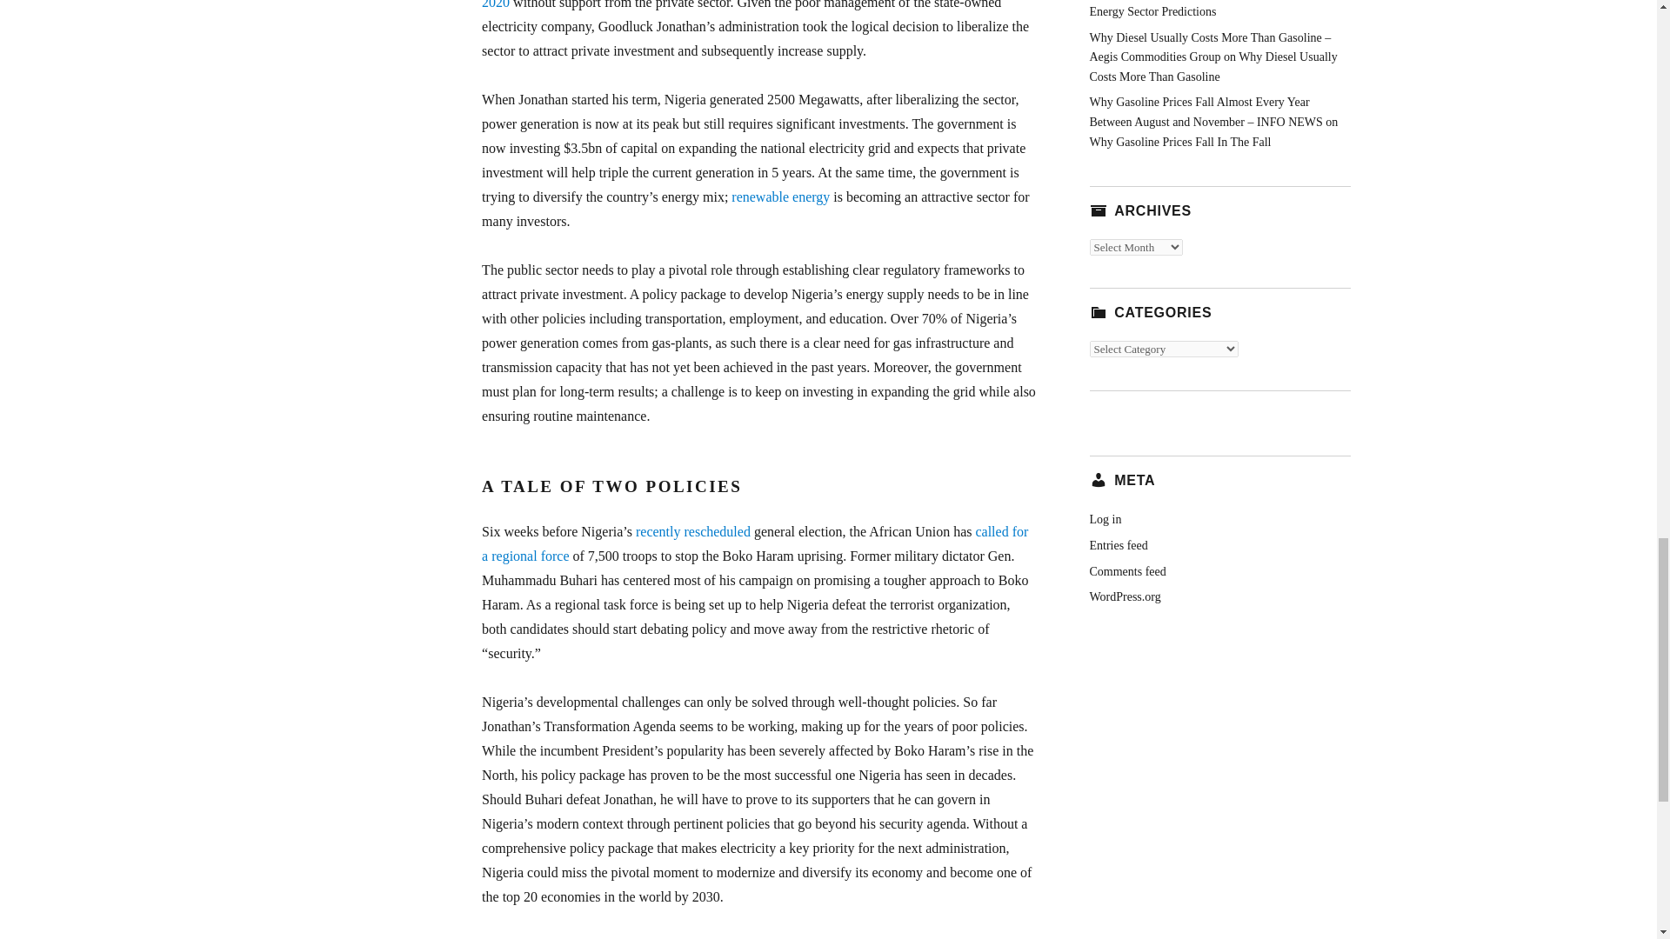 This screenshot has height=939, width=1670. I want to click on renewable energy, so click(780, 196).